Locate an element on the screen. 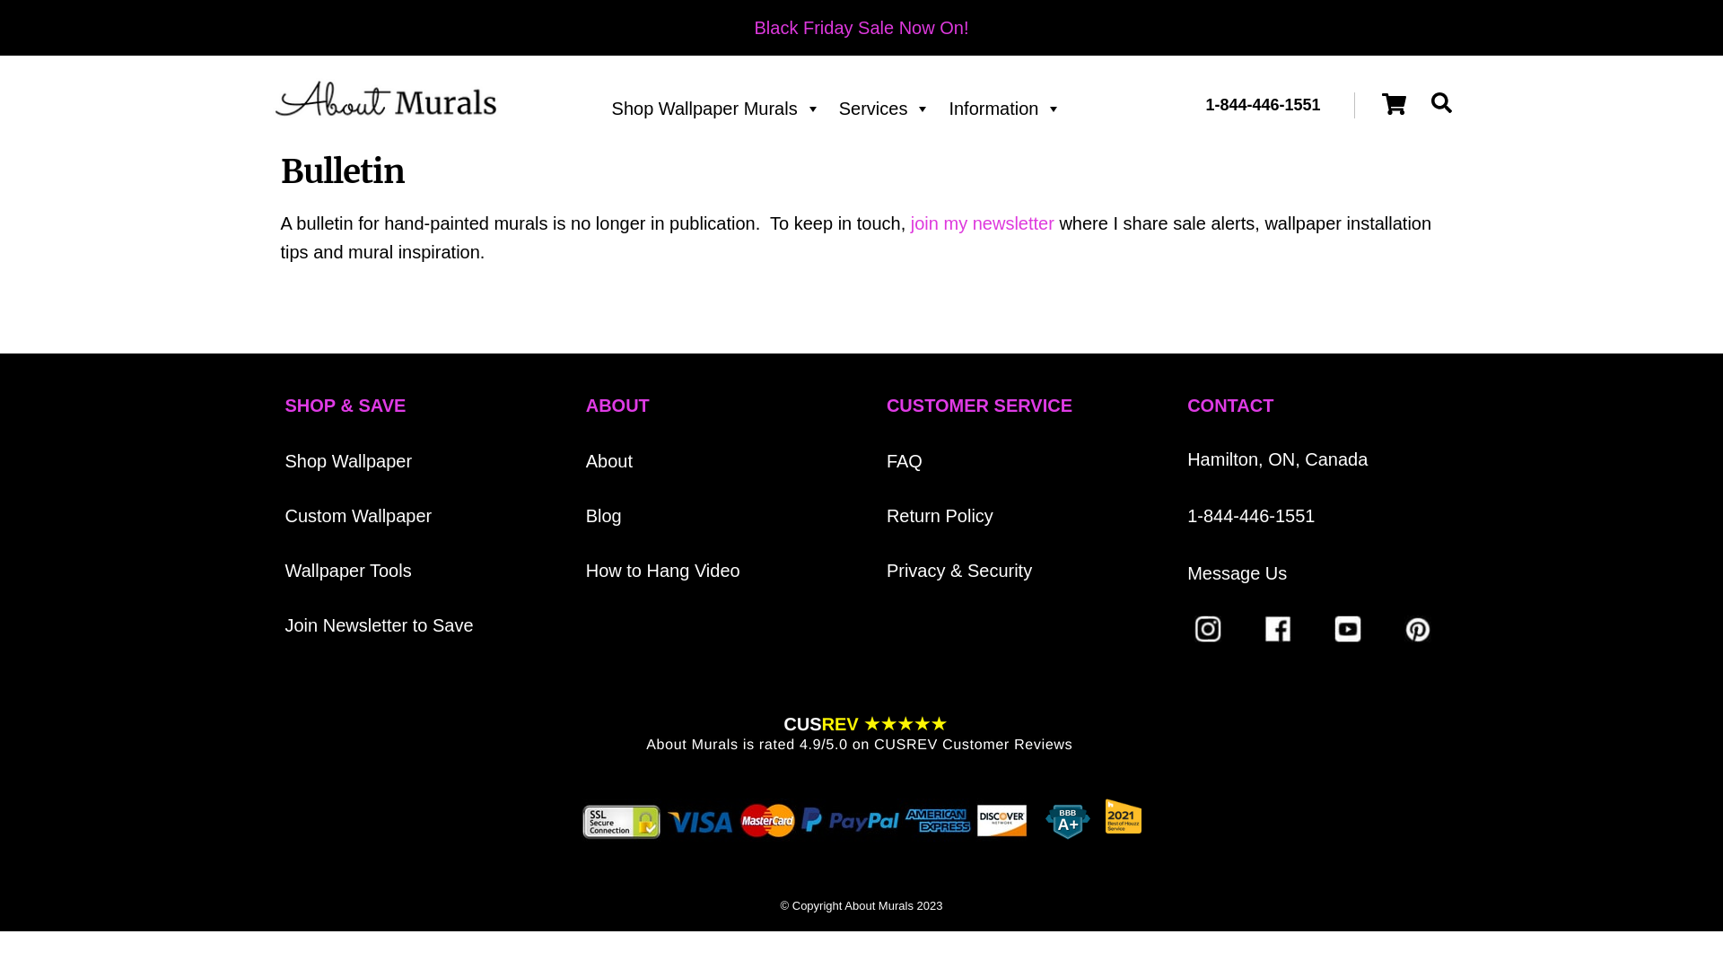 This screenshot has height=969, width=1723. join my newsletter is located at coordinates (983, 223).